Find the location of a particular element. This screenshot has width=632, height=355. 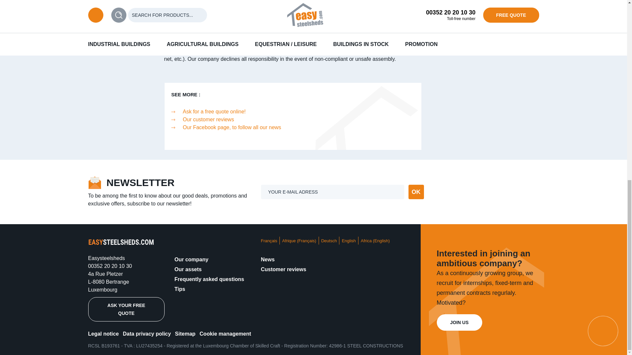

Cookie management is located at coordinates (225, 333).